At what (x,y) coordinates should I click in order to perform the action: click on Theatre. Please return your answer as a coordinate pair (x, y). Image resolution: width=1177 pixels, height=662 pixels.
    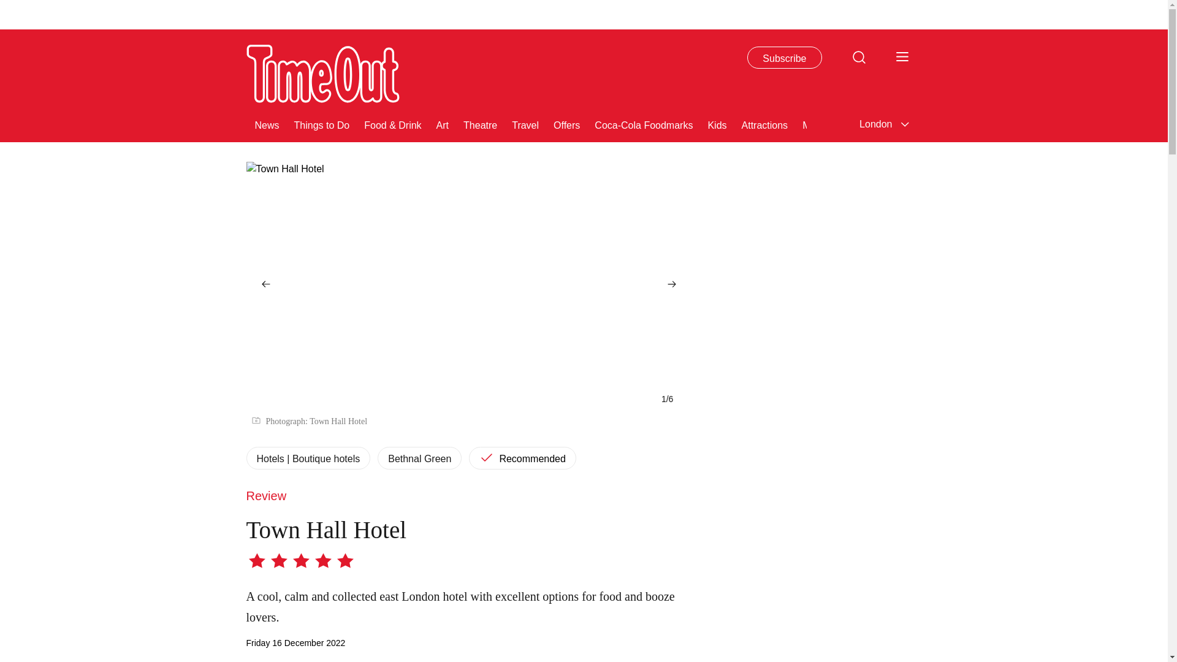
    Looking at the image, I should click on (480, 124).